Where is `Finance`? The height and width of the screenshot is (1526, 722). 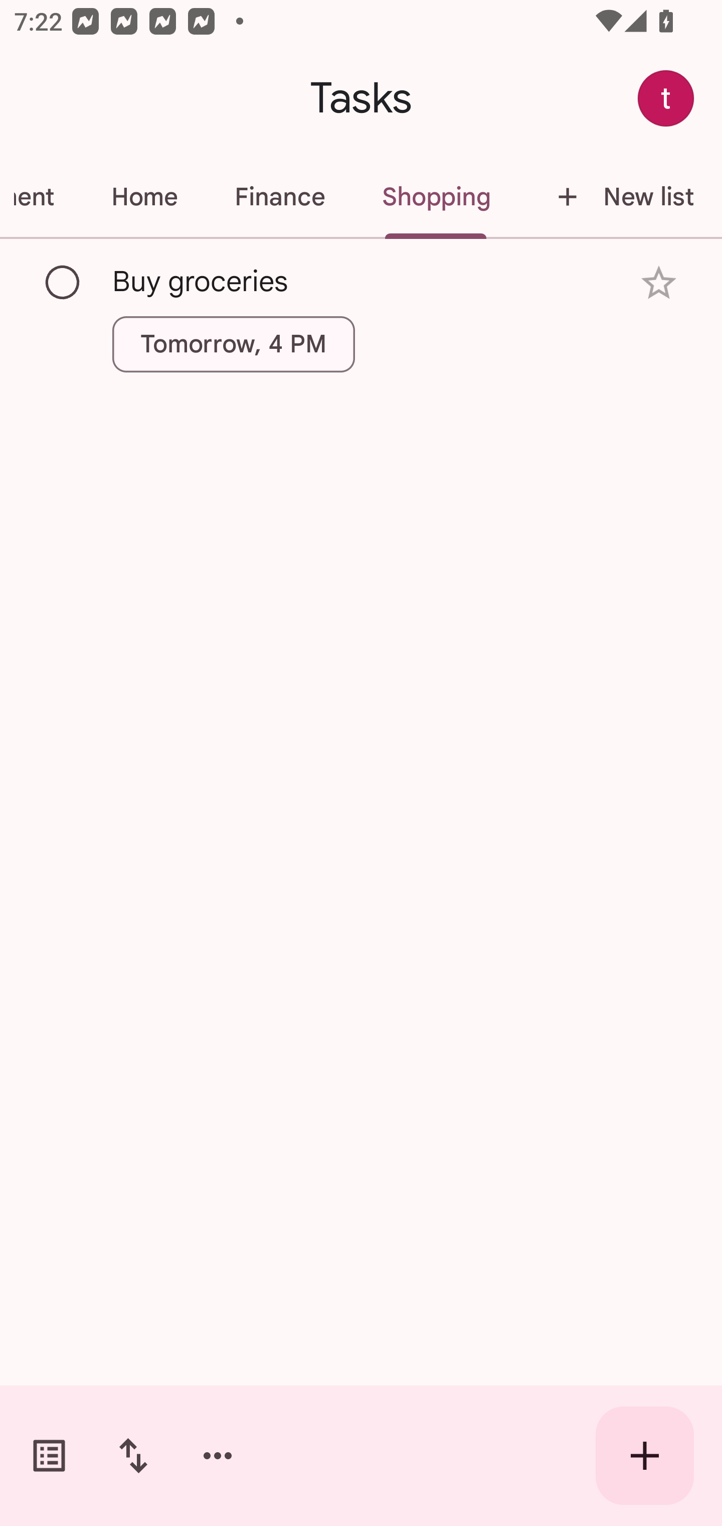
Finance is located at coordinates (280, 197).